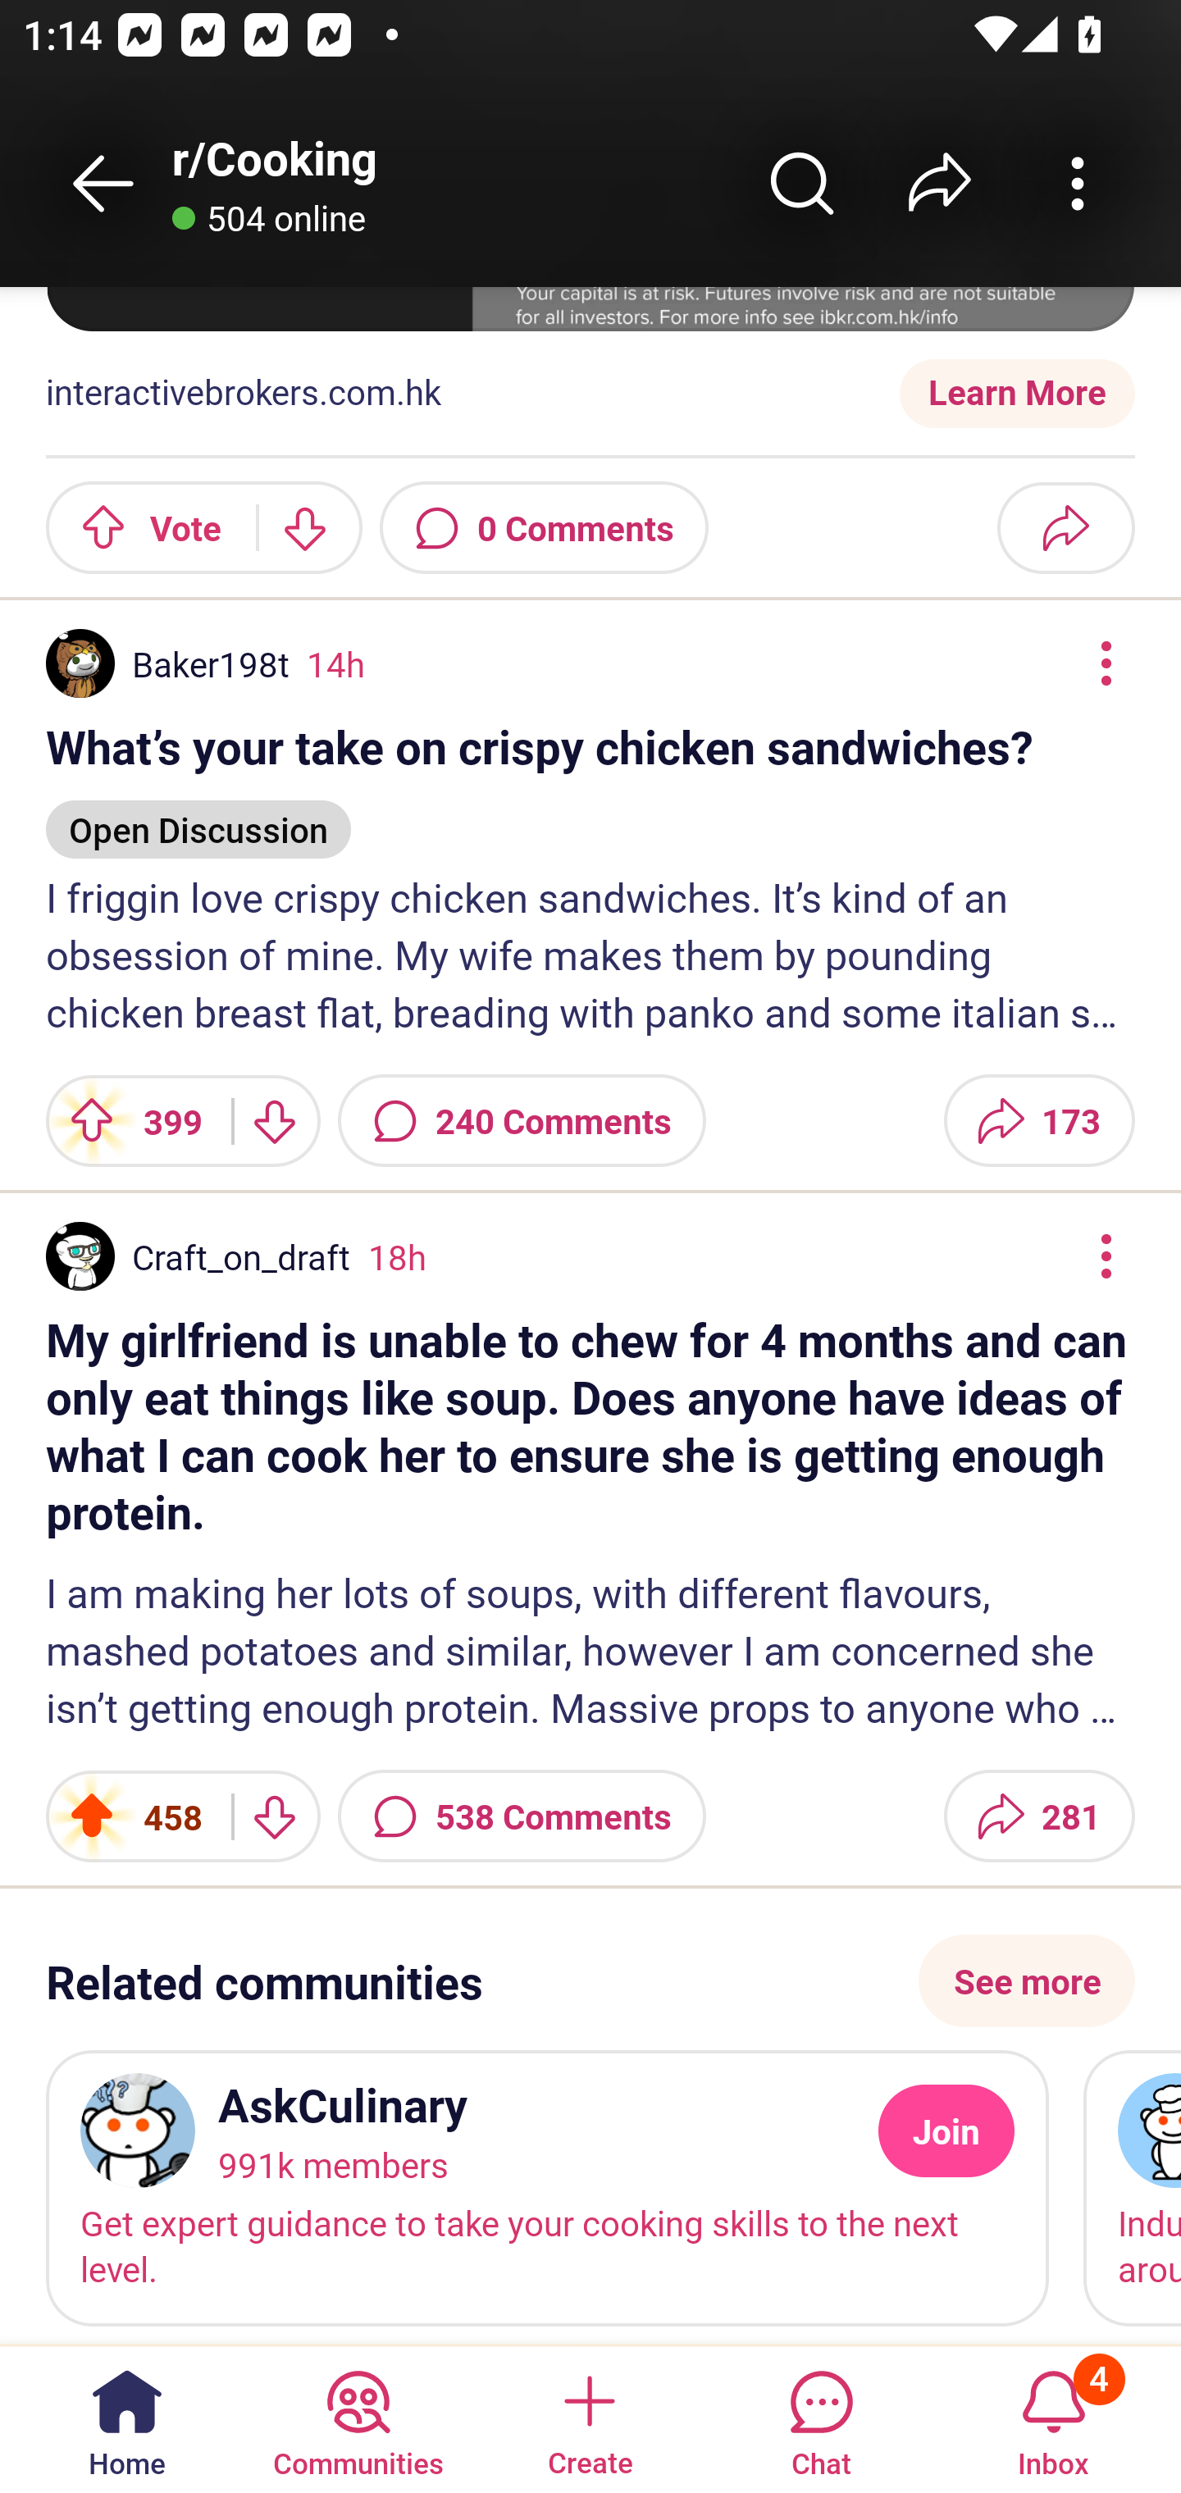 The height and width of the screenshot is (2493, 1181). What do you see at coordinates (1053, 2418) in the screenshot?
I see `Inbox, has 4 notifications 4 Inbox` at bounding box center [1053, 2418].